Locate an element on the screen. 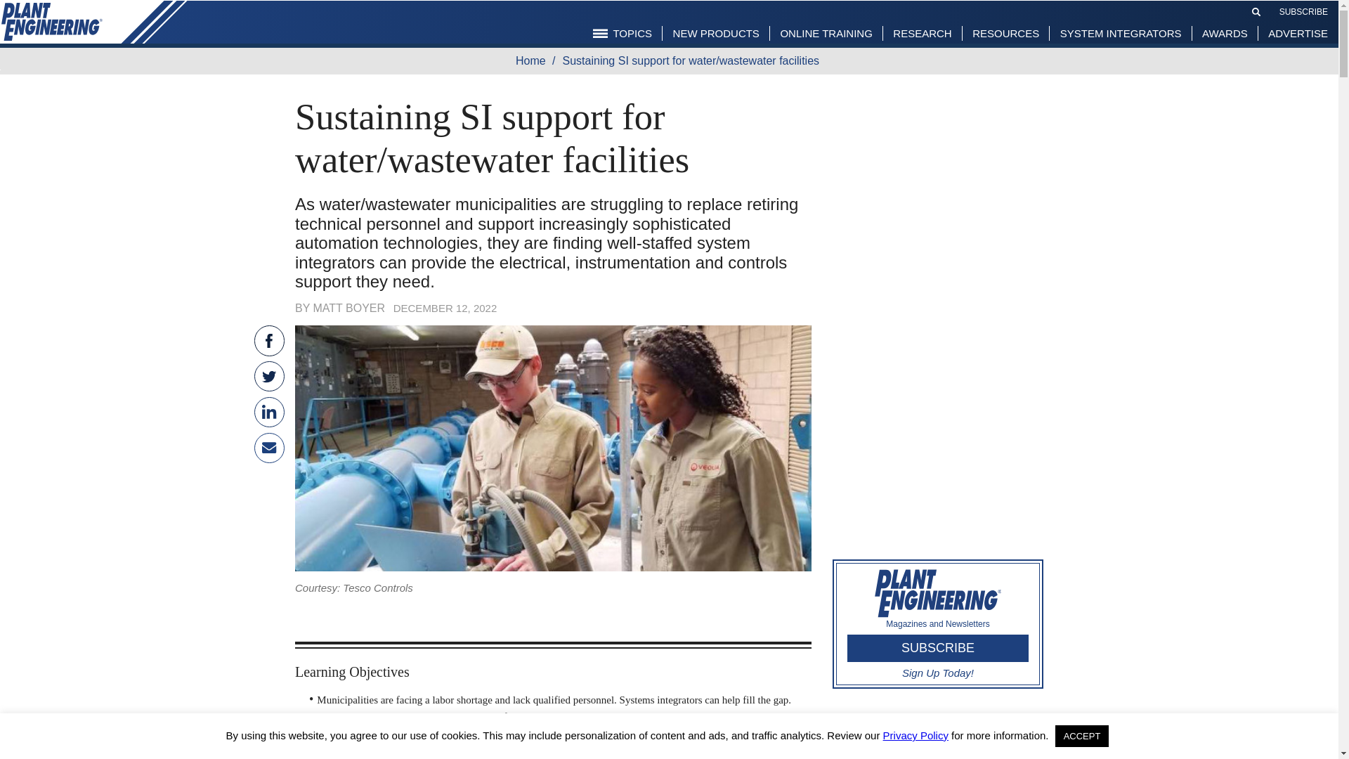 The width and height of the screenshot is (1349, 759). SUBSCRIBE is located at coordinates (1303, 11).